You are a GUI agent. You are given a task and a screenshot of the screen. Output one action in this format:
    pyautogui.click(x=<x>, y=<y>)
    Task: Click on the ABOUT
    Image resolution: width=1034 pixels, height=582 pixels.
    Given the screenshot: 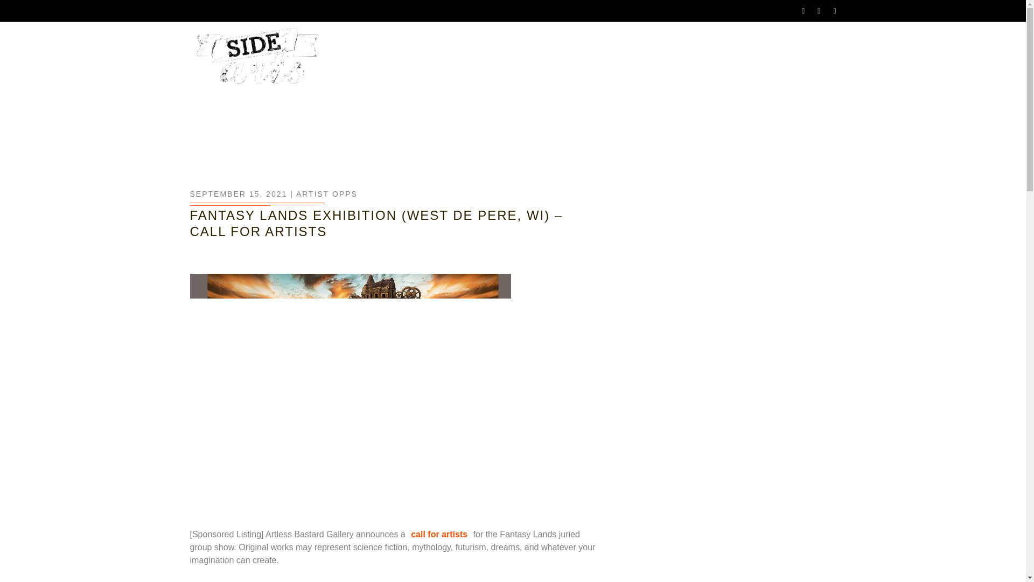 What is the action you would take?
    pyautogui.click(x=526, y=61)
    